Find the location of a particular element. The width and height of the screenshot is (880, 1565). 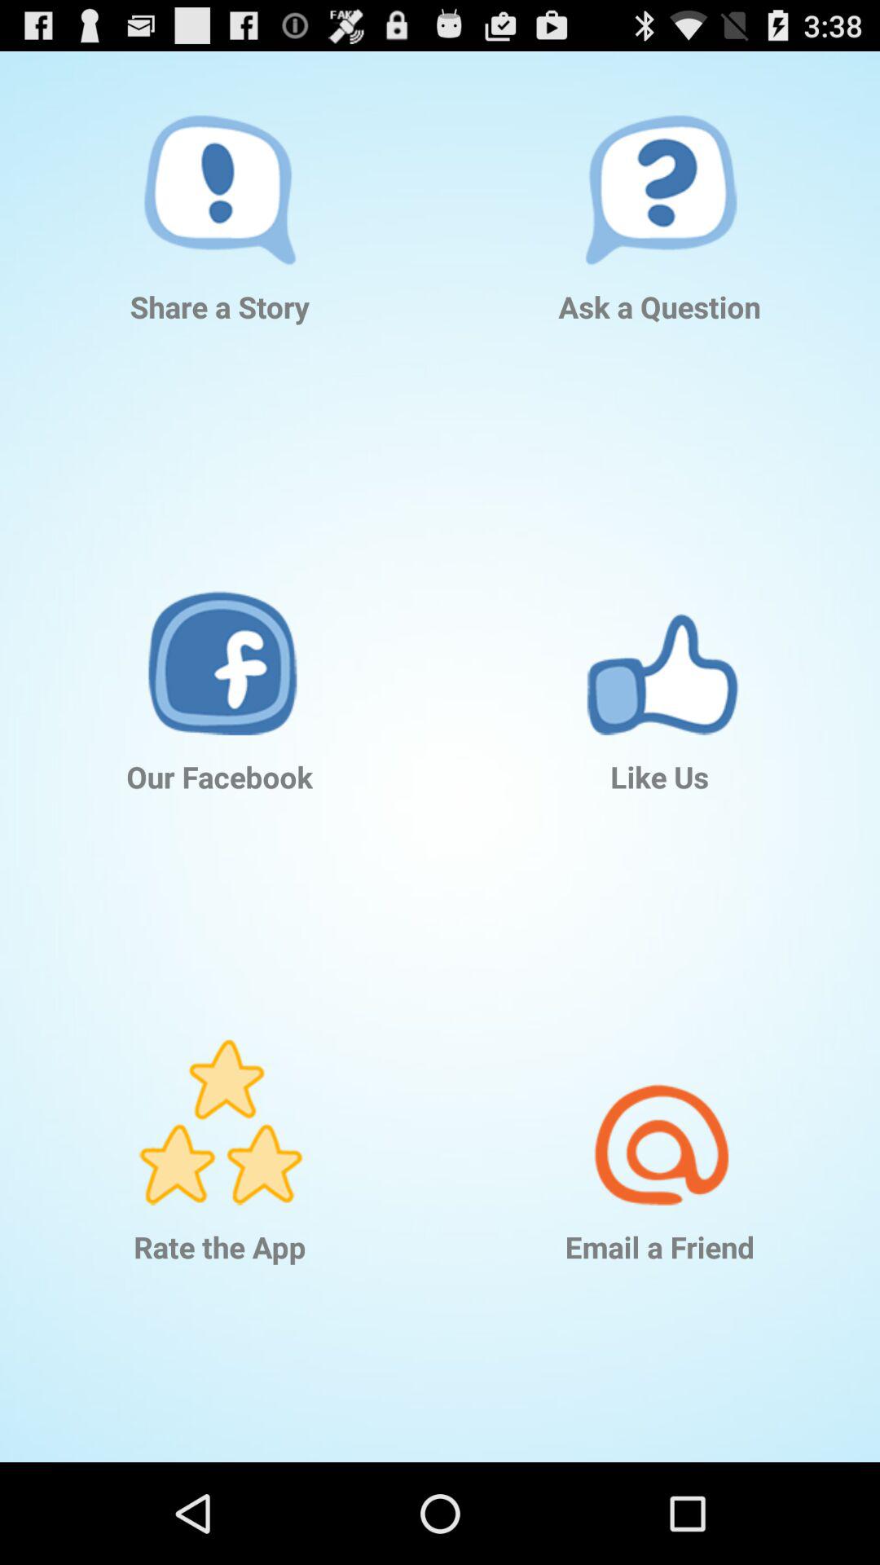

turn off the icon above our facebook icon is located at coordinates (220, 628).